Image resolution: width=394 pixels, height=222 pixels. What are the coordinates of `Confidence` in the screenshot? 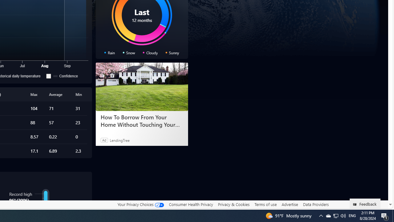 It's located at (66, 76).